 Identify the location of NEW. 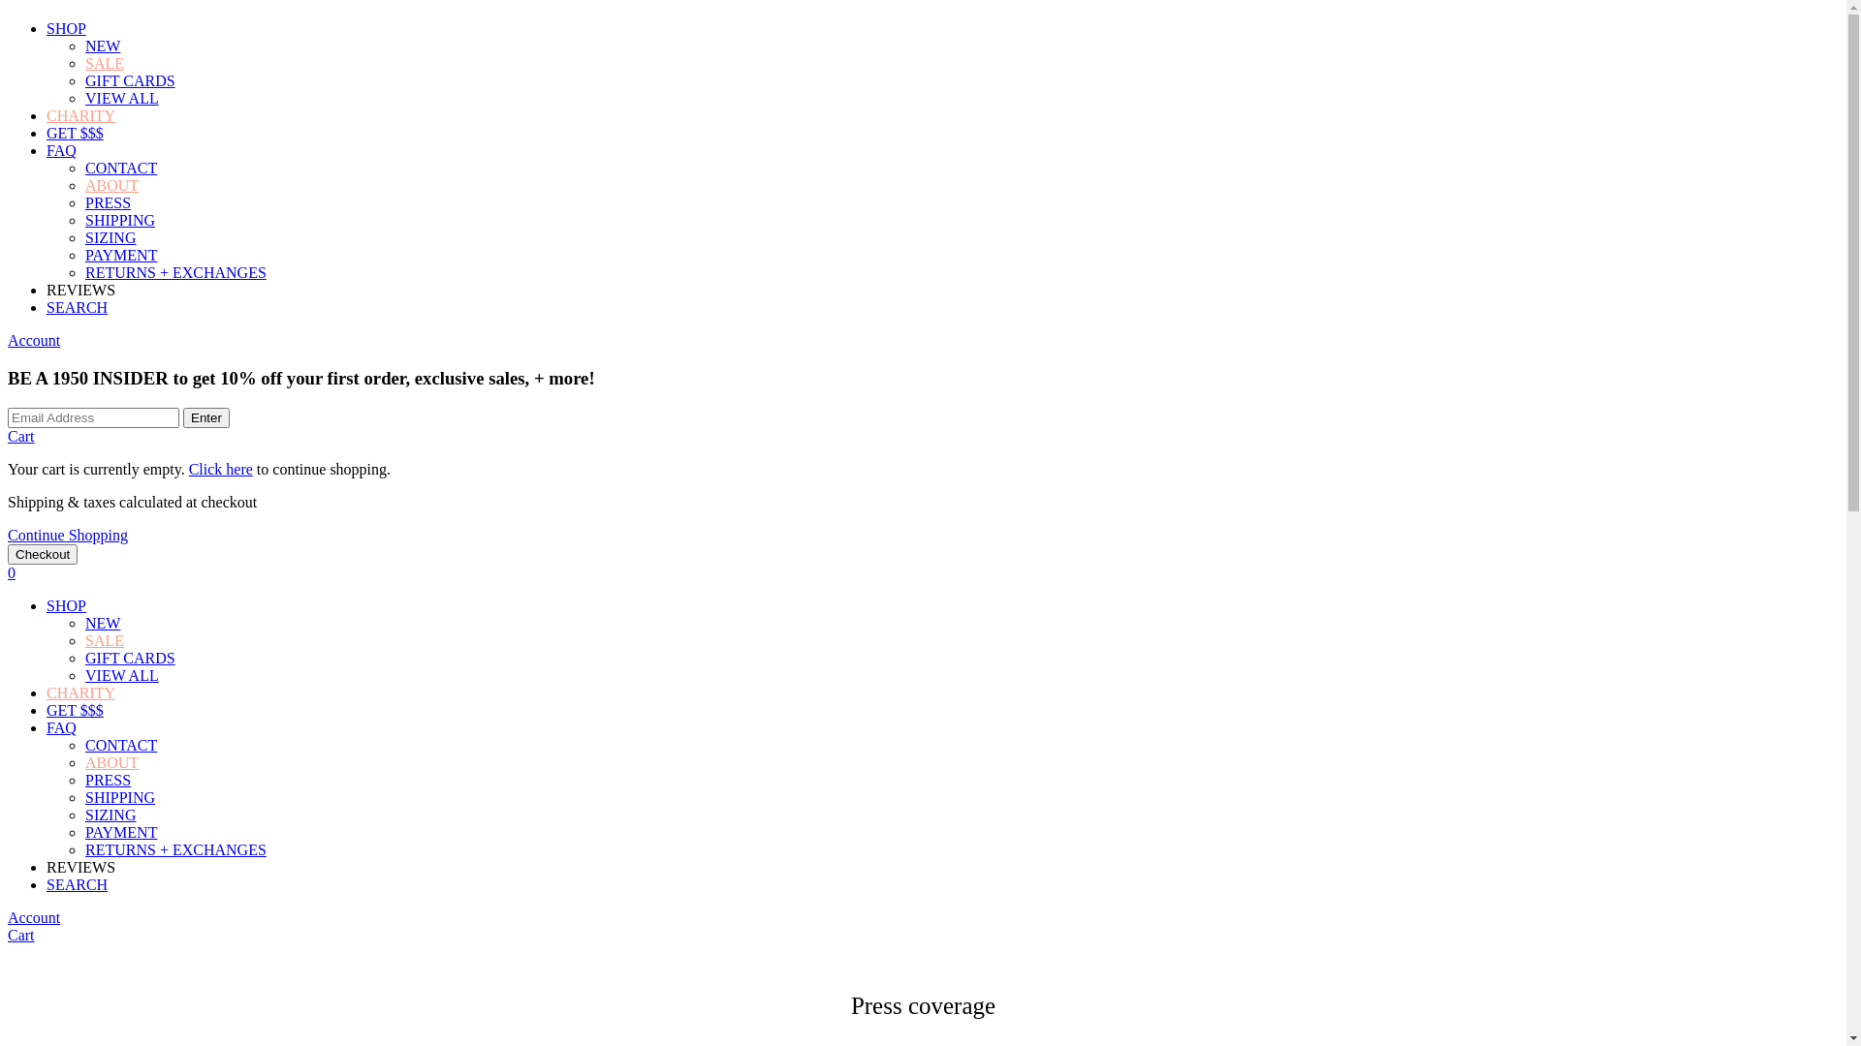
(103, 623).